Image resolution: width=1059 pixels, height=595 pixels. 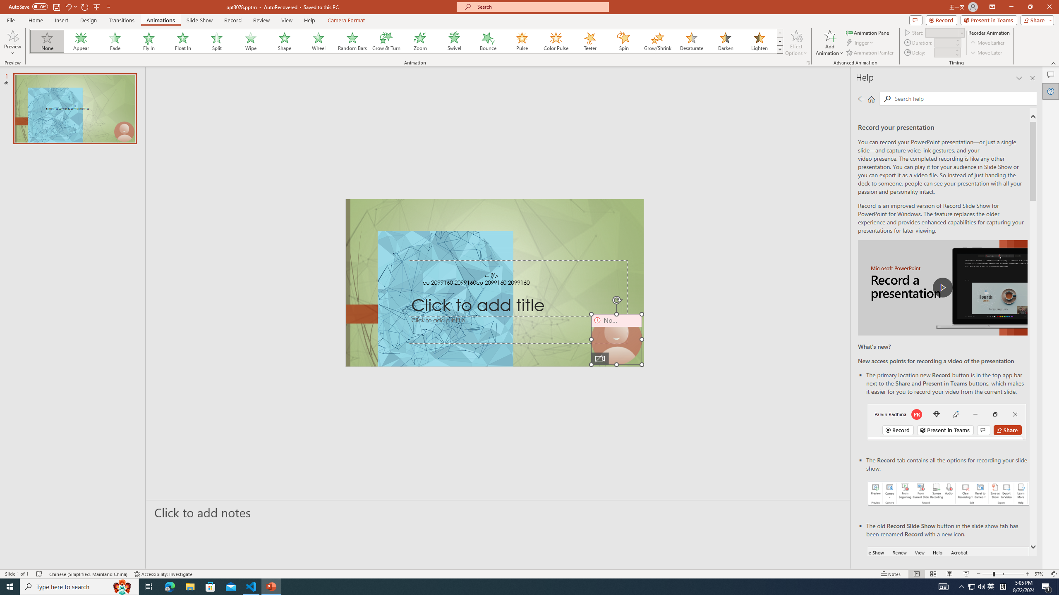 What do you see at coordinates (780, 49) in the screenshot?
I see `Animation Styles` at bounding box center [780, 49].